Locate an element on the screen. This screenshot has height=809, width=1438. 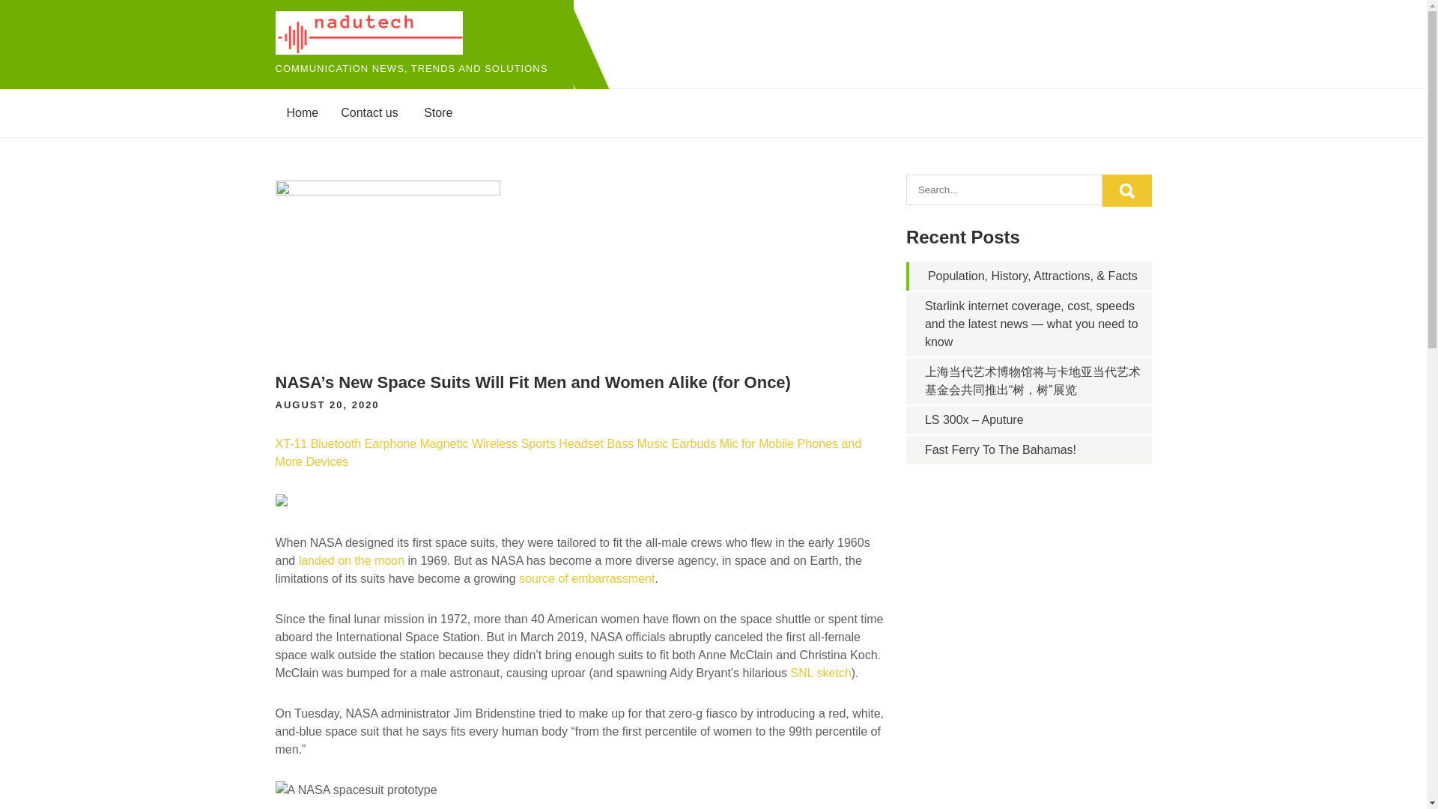
Search is located at coordinates (1126, 190).